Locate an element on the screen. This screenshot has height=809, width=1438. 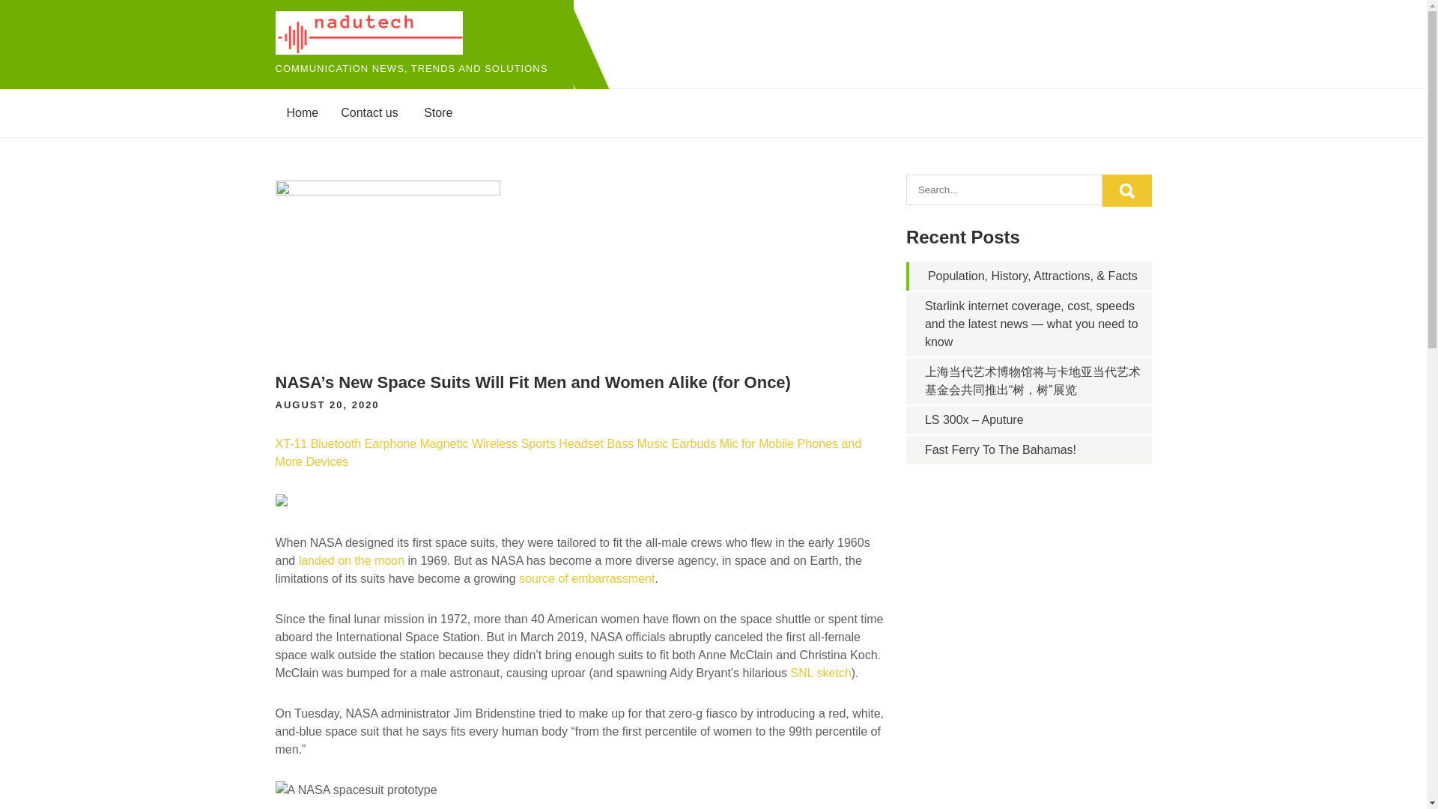
Search is located at coordinates (1126, 190).